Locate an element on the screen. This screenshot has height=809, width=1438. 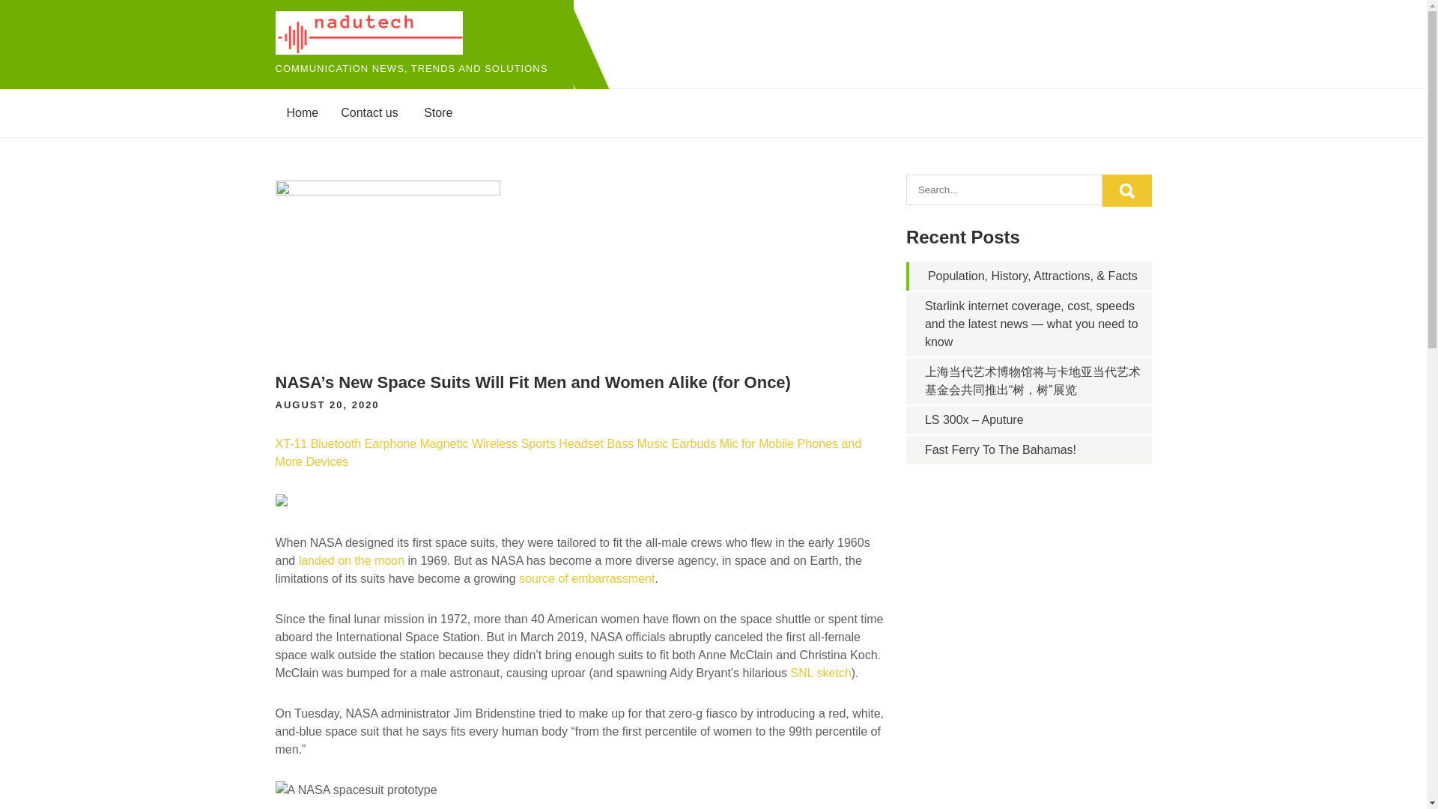
Search is located at coordinates (1126, 190).